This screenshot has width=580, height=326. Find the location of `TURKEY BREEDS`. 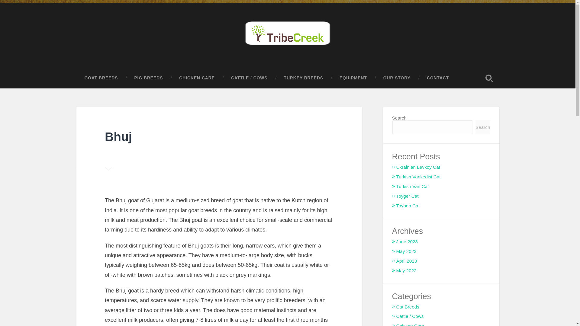

TURKEY BREEDS is located at coordinates (303, 78).